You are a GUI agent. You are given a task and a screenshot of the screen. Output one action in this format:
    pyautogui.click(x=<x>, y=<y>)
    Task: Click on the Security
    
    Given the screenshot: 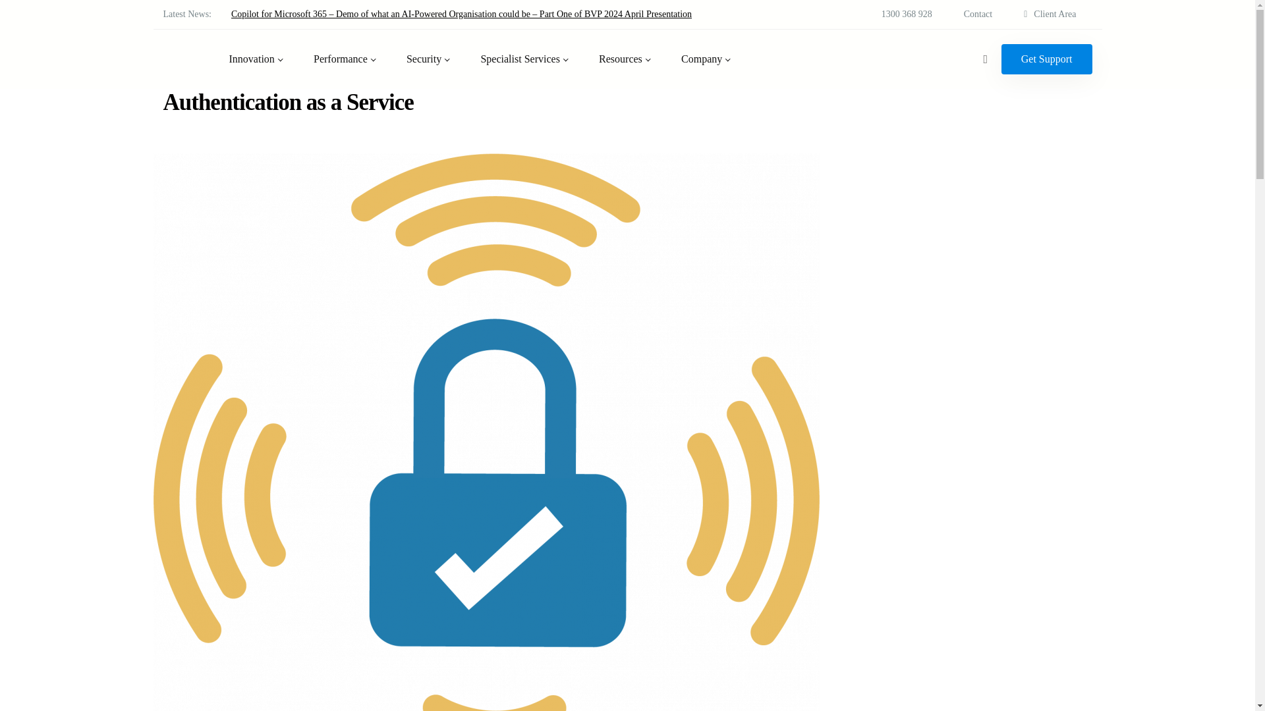 What is the action you would take?
    pyautogui.click(x=428, y=59)
    